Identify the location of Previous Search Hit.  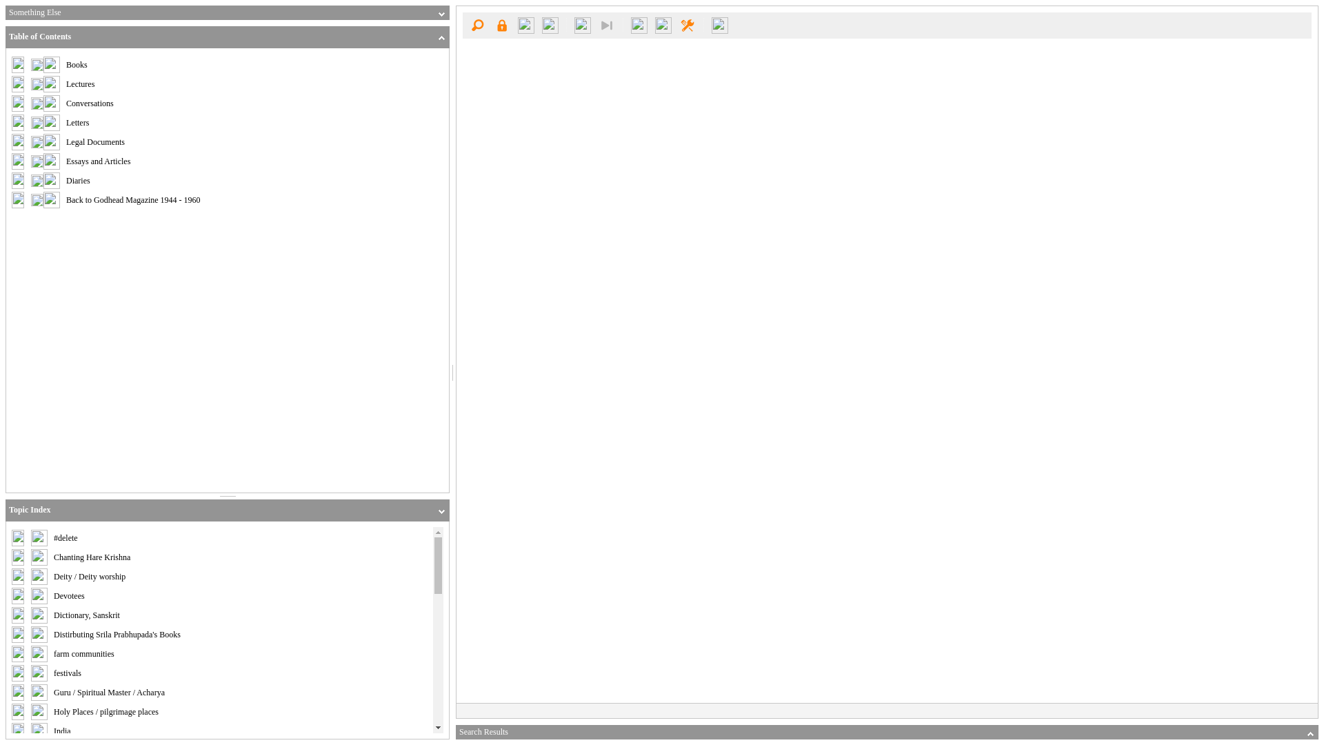
(582, 25).